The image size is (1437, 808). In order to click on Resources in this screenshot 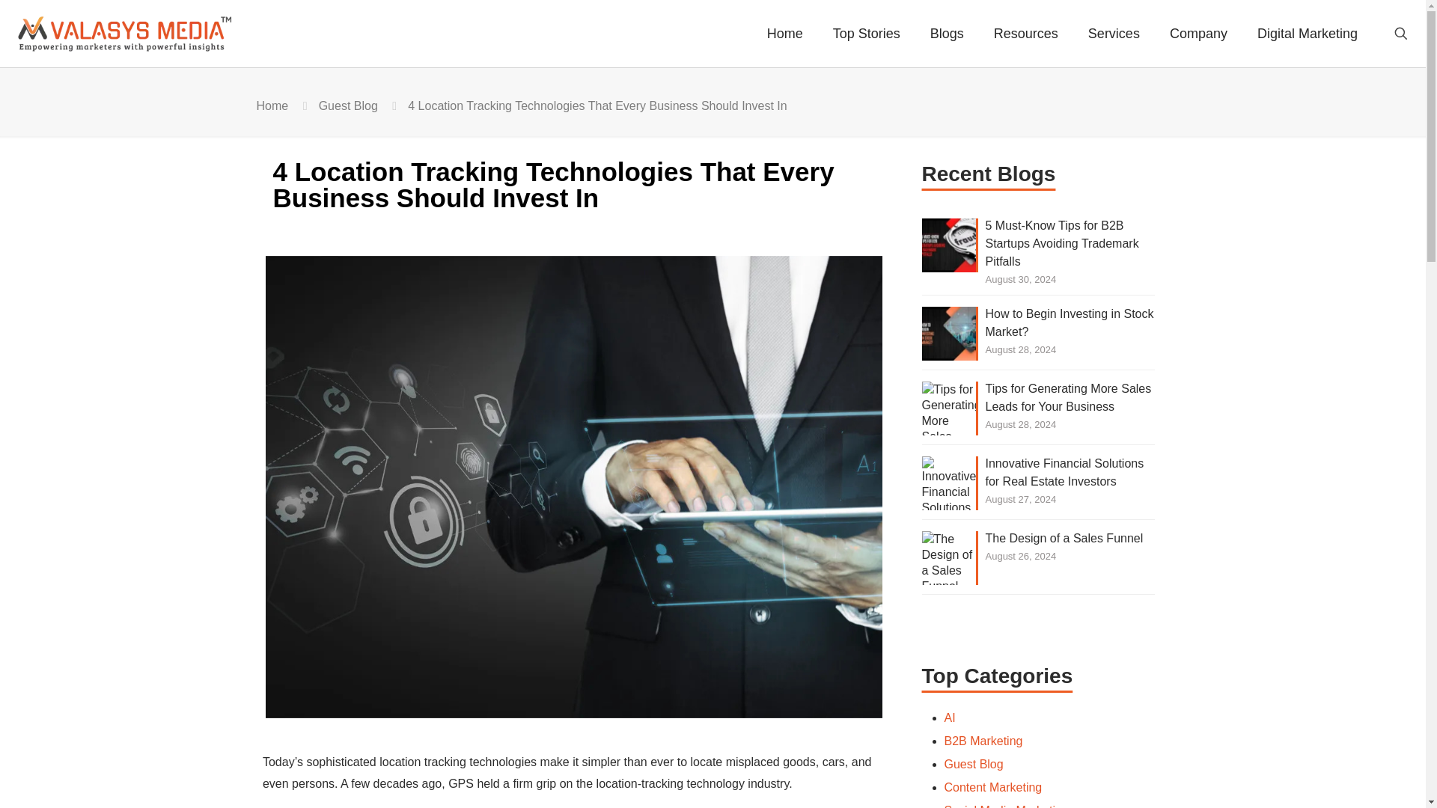, I will do `click(1025, 33)`.